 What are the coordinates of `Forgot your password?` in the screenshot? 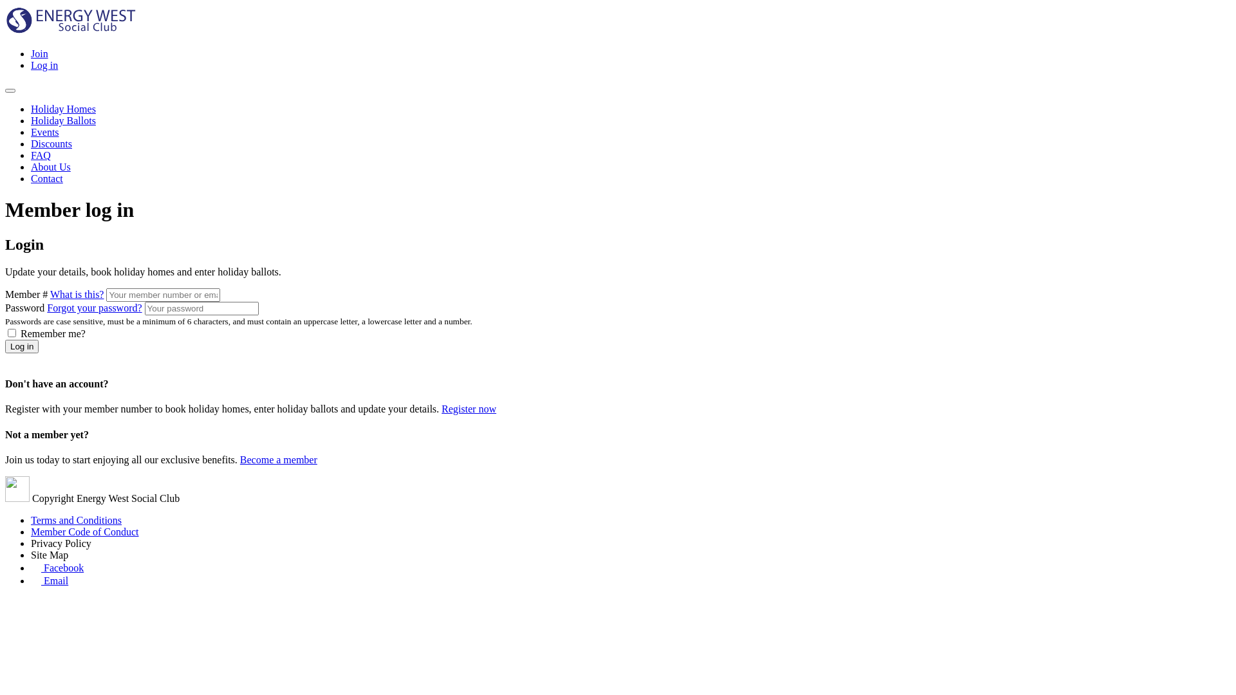 It's located at (94, 308).